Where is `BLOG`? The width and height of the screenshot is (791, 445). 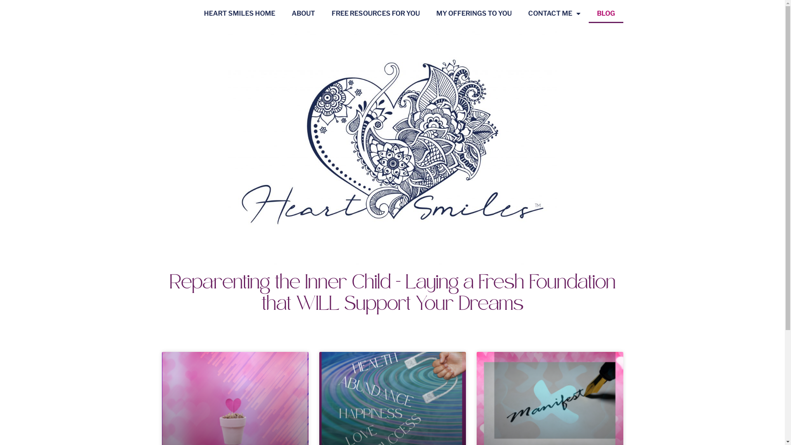 BLOG is located at coordinates (606, 14).